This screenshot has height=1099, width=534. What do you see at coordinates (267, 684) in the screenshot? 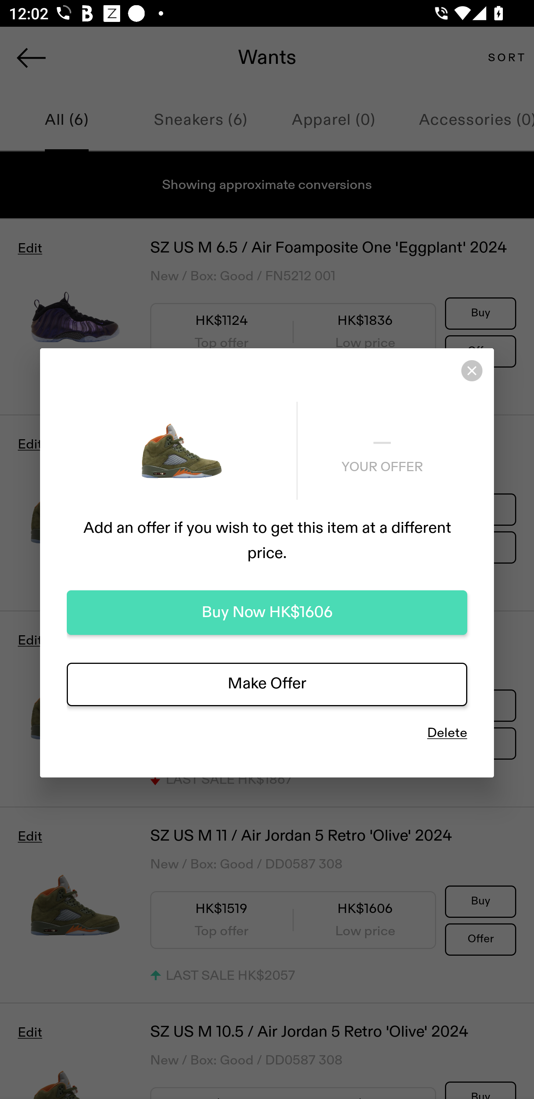
I see `Make Offer` at bounding box center [267, 684].